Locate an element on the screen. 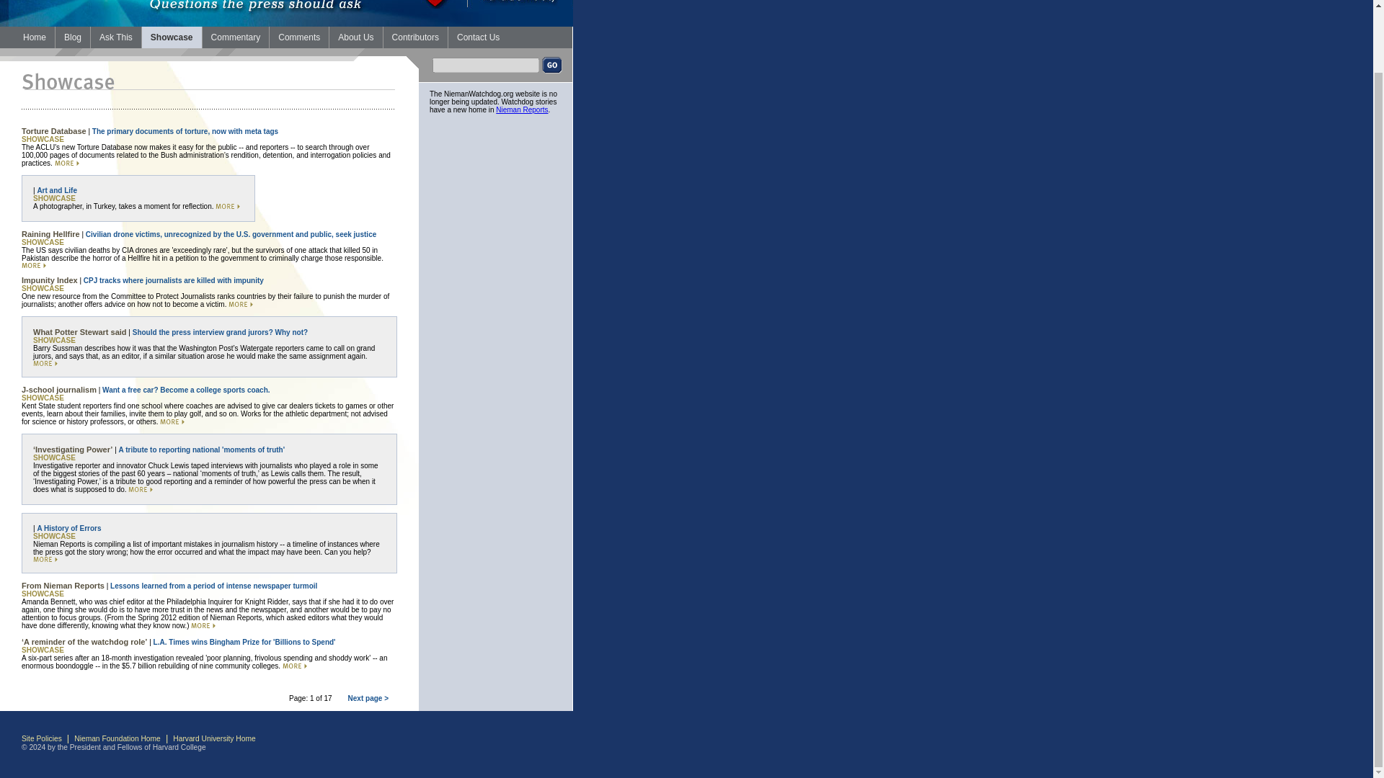 The image size is (1384, 778). About Us is located at coordinates (355, 37).